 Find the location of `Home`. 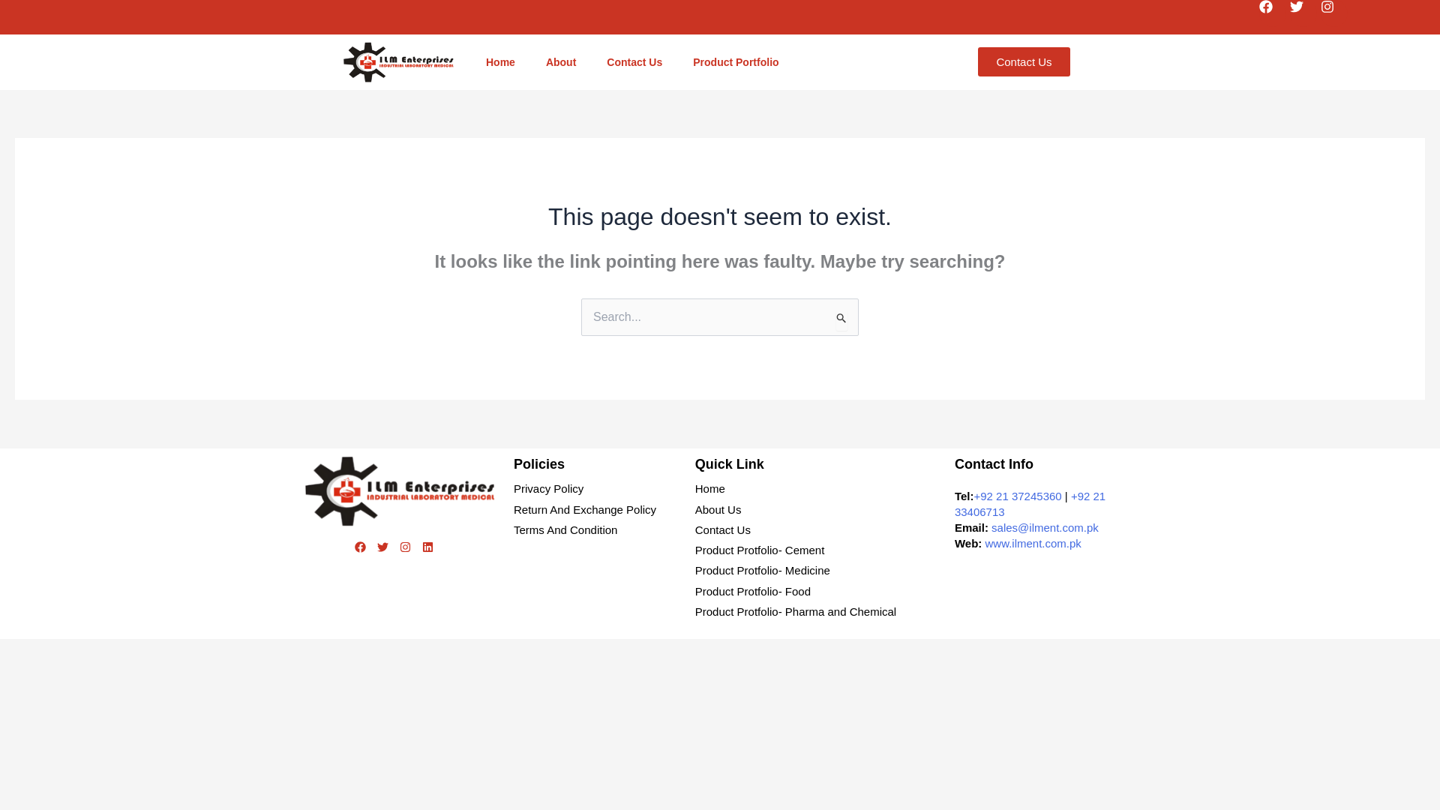

Home is located at coordinates (501, 62).